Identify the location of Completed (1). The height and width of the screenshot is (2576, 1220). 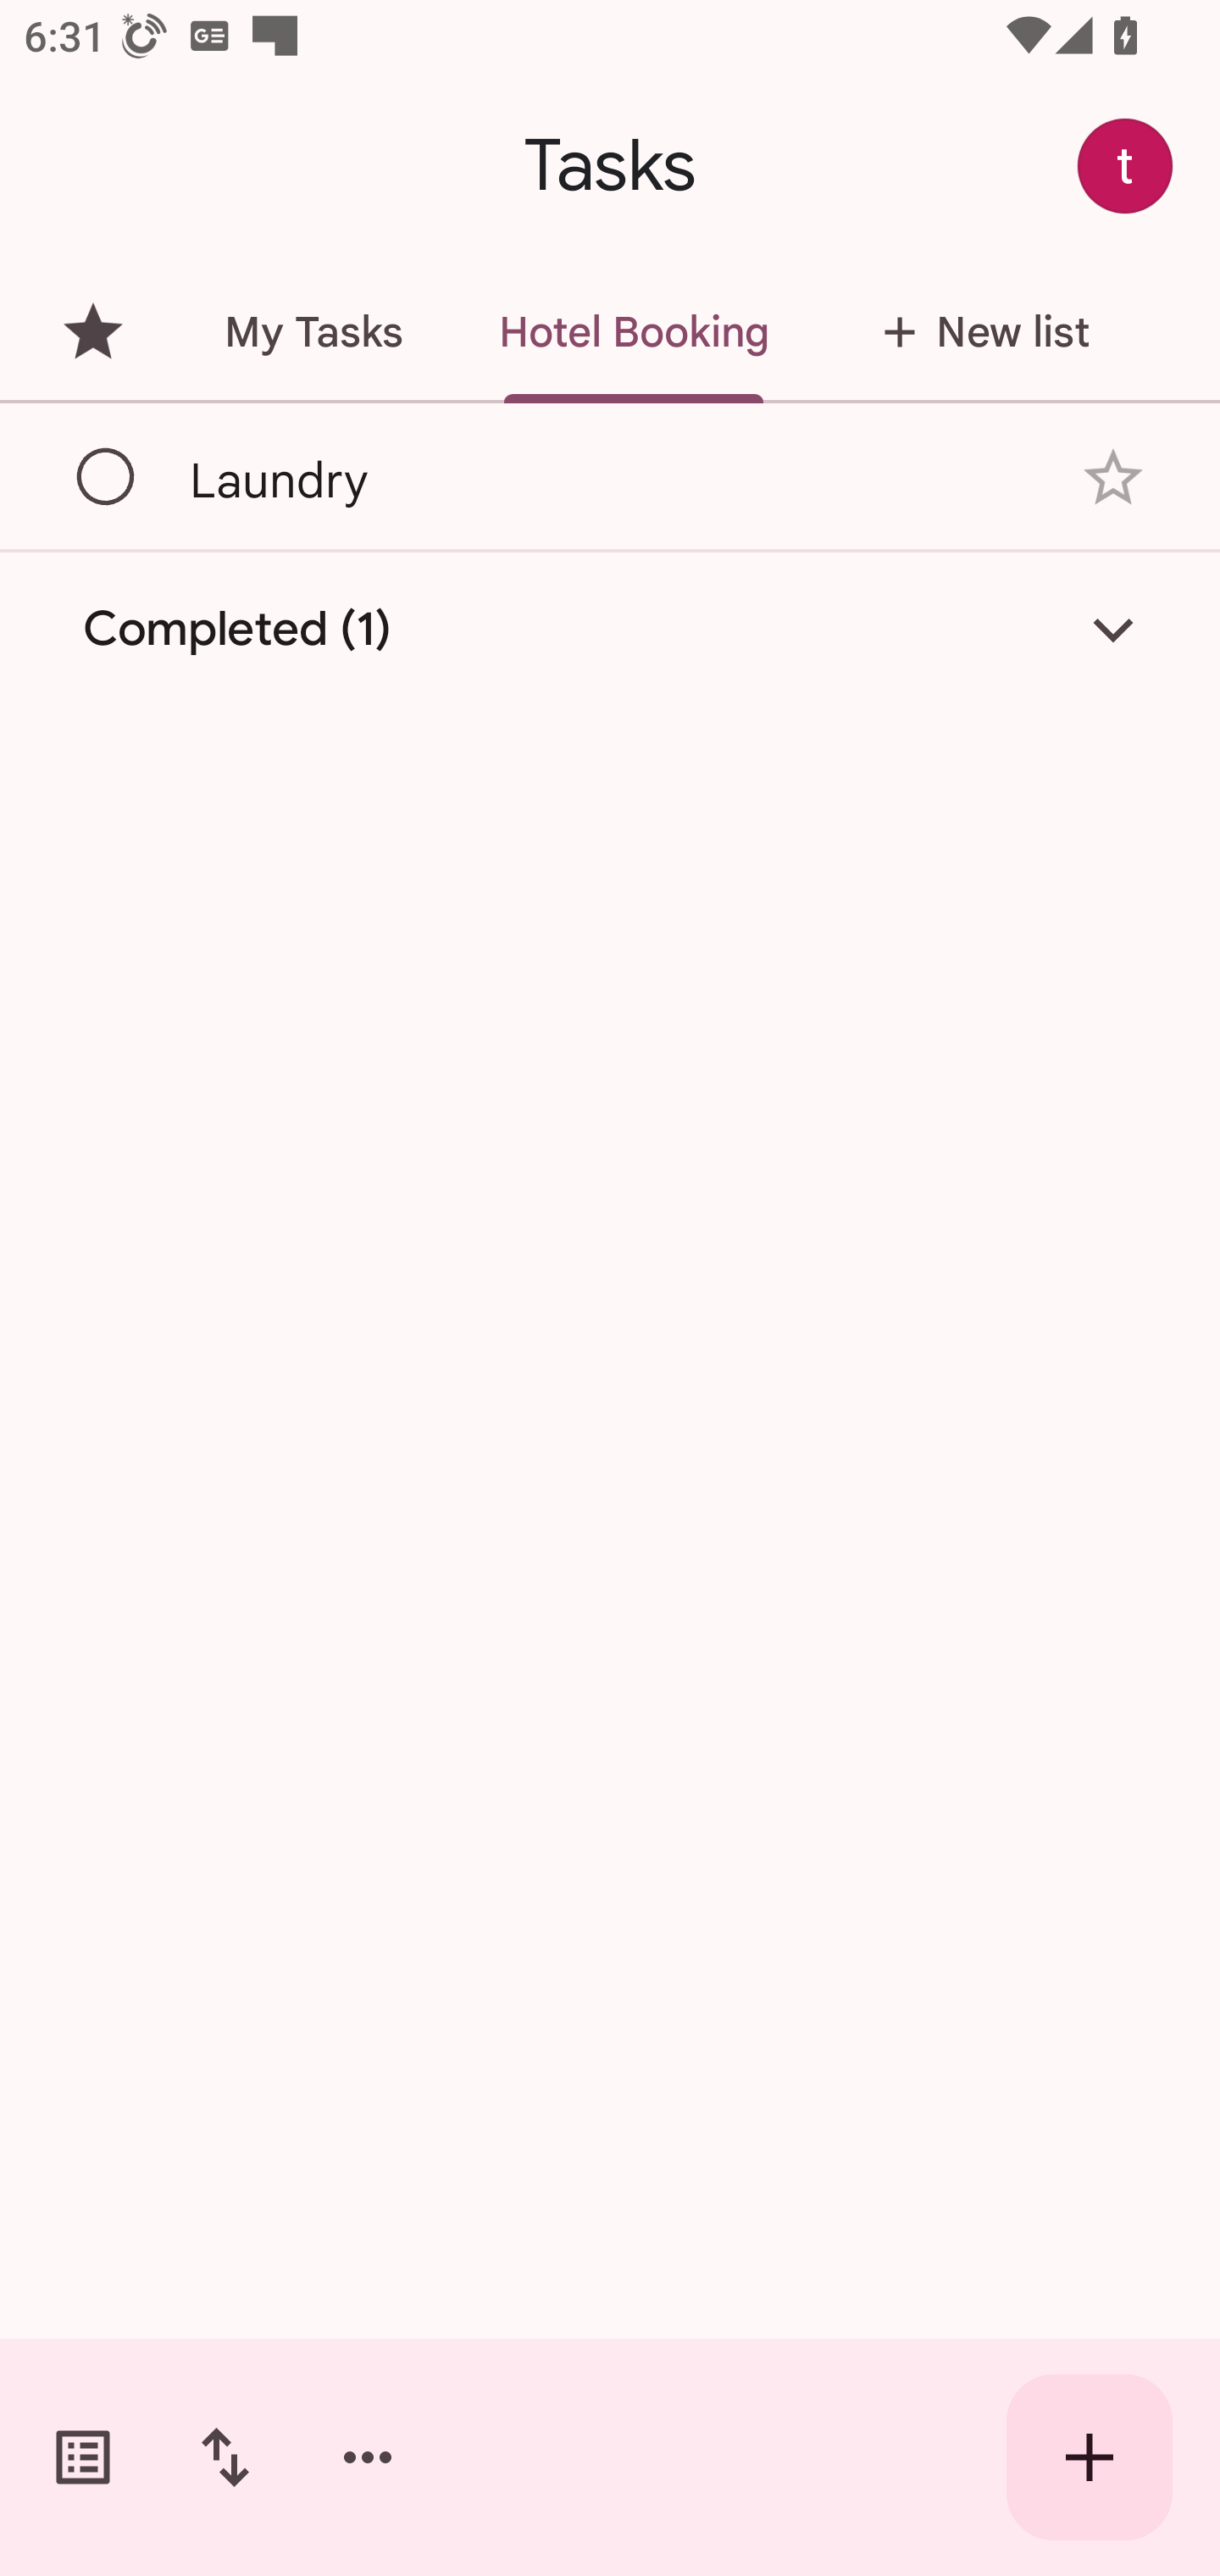
(610, 628).